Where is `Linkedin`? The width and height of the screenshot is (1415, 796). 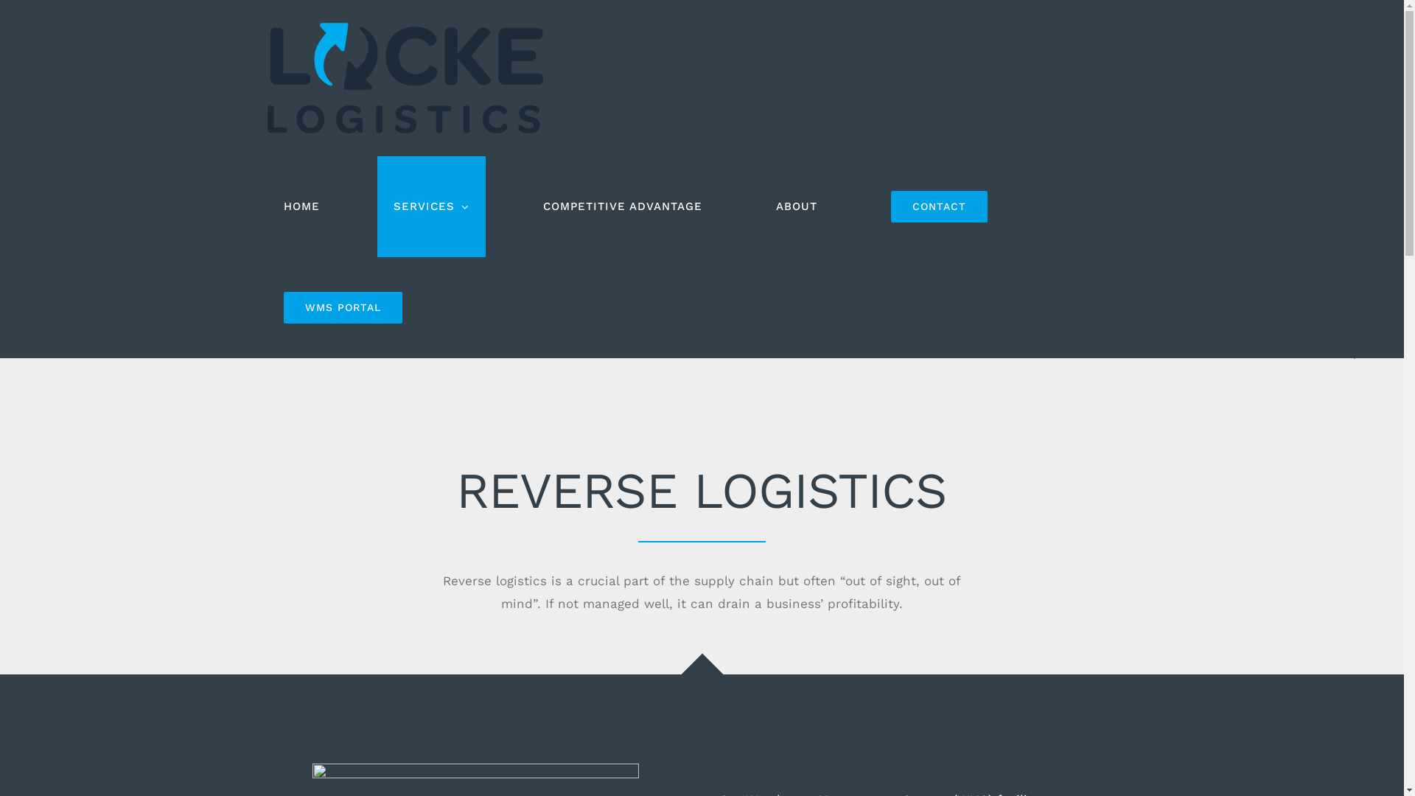
Linkedin is located at coordinates (1344, 202).